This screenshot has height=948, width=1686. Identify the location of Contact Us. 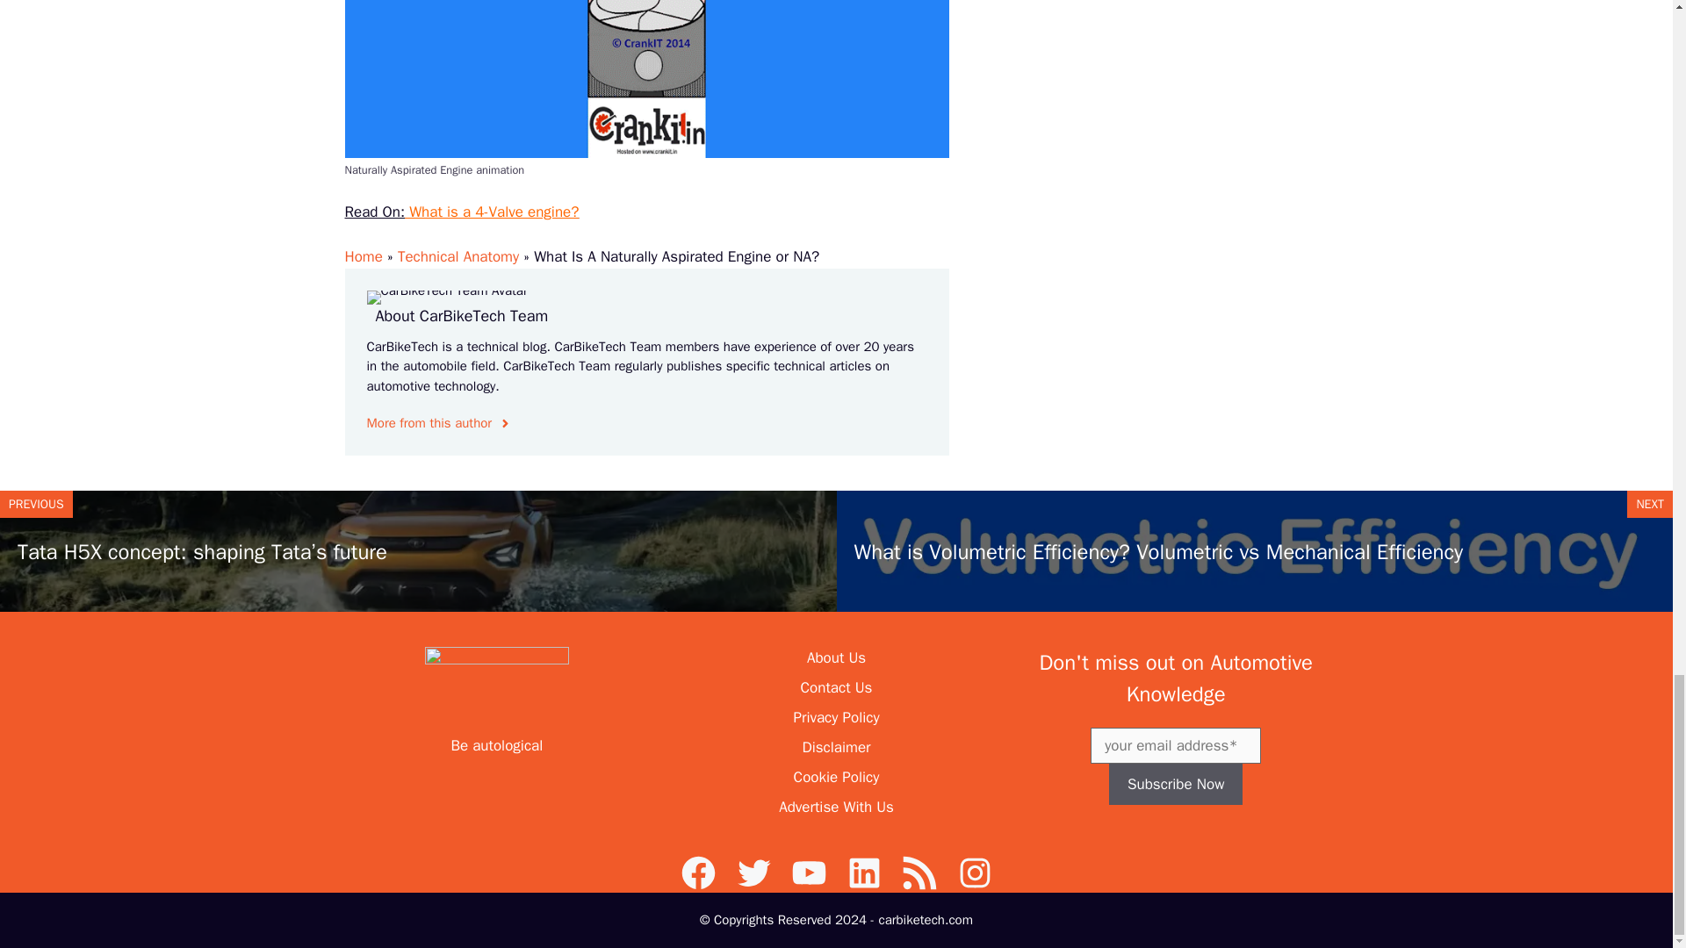
(837, 687).